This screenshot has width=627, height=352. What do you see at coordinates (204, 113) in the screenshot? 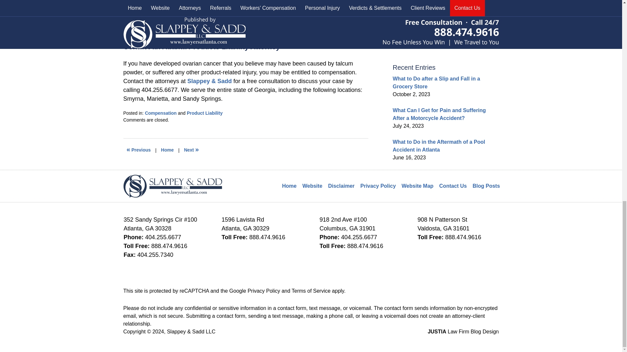
I see `View all posts in Product Liability` at bounding box center [204, 113].